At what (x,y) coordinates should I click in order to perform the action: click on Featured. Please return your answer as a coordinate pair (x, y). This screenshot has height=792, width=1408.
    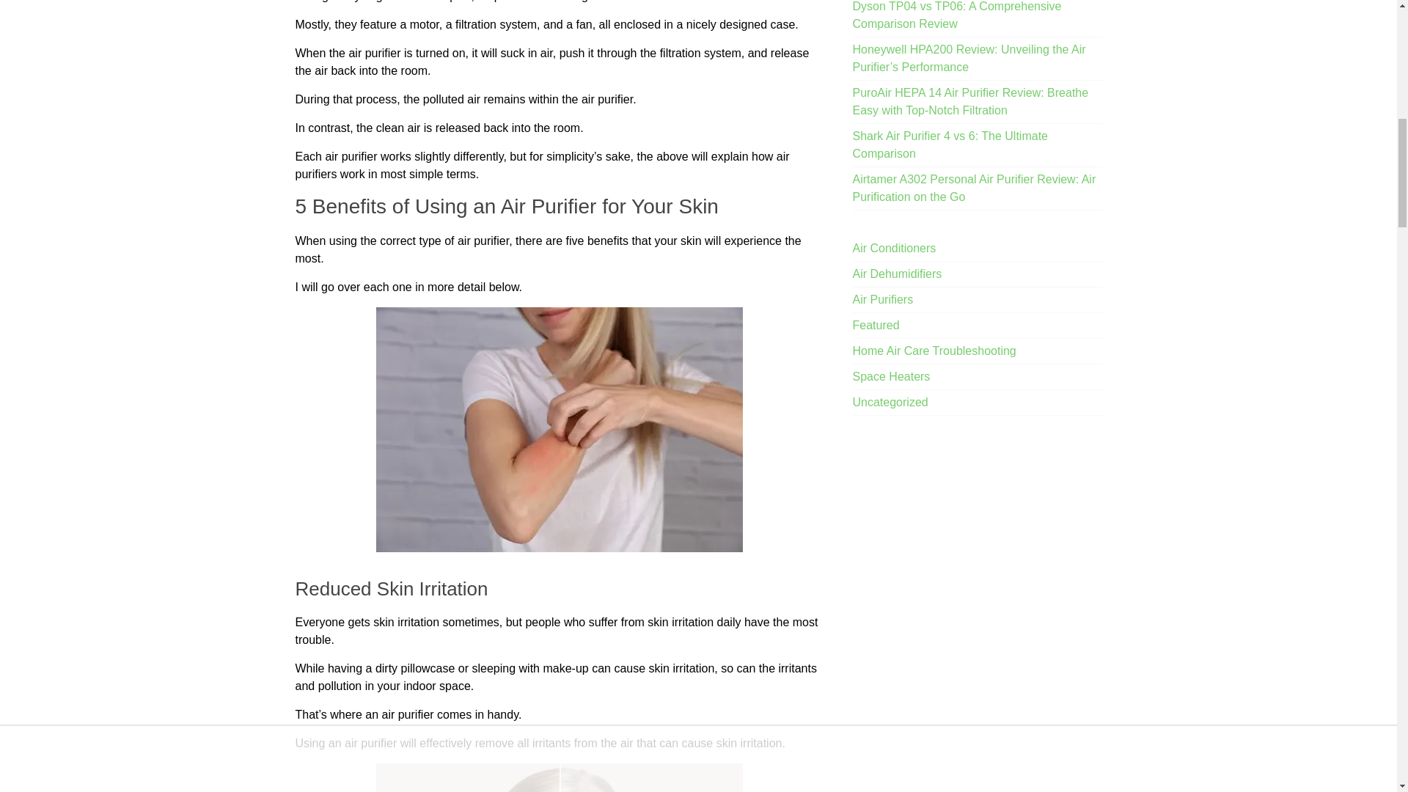
    Looking at the image, I should click on (876, 324).